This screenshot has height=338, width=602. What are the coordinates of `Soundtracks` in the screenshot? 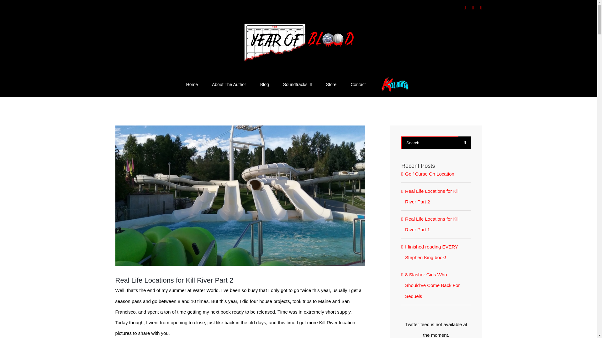 It's located at (297, 84).